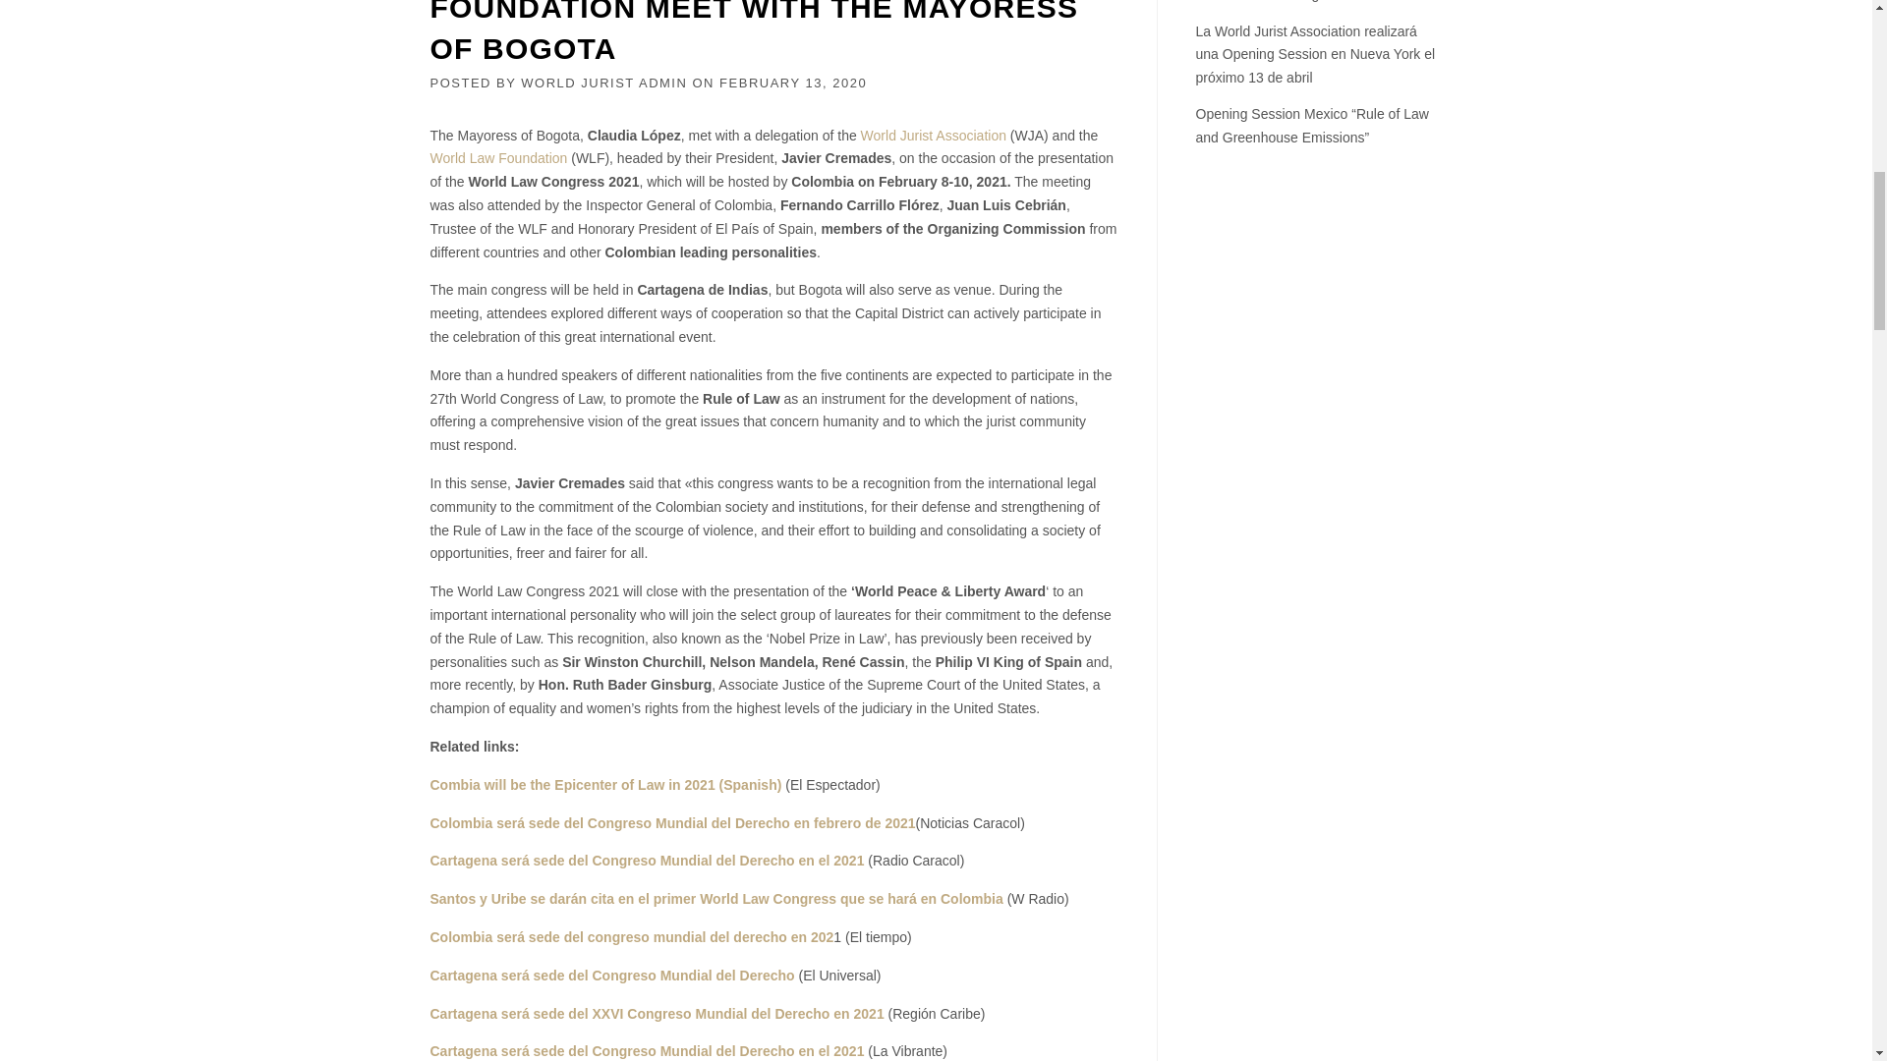 The width and height of the screenshot is (1887, 1061). Describe the element at coordinates (792, 83) in the screenshot. I see `FEBRUARY 13, 2020` at that location.